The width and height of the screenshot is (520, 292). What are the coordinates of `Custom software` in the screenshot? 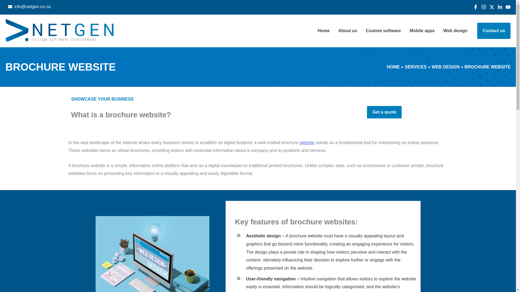 It's located at (383, 31).